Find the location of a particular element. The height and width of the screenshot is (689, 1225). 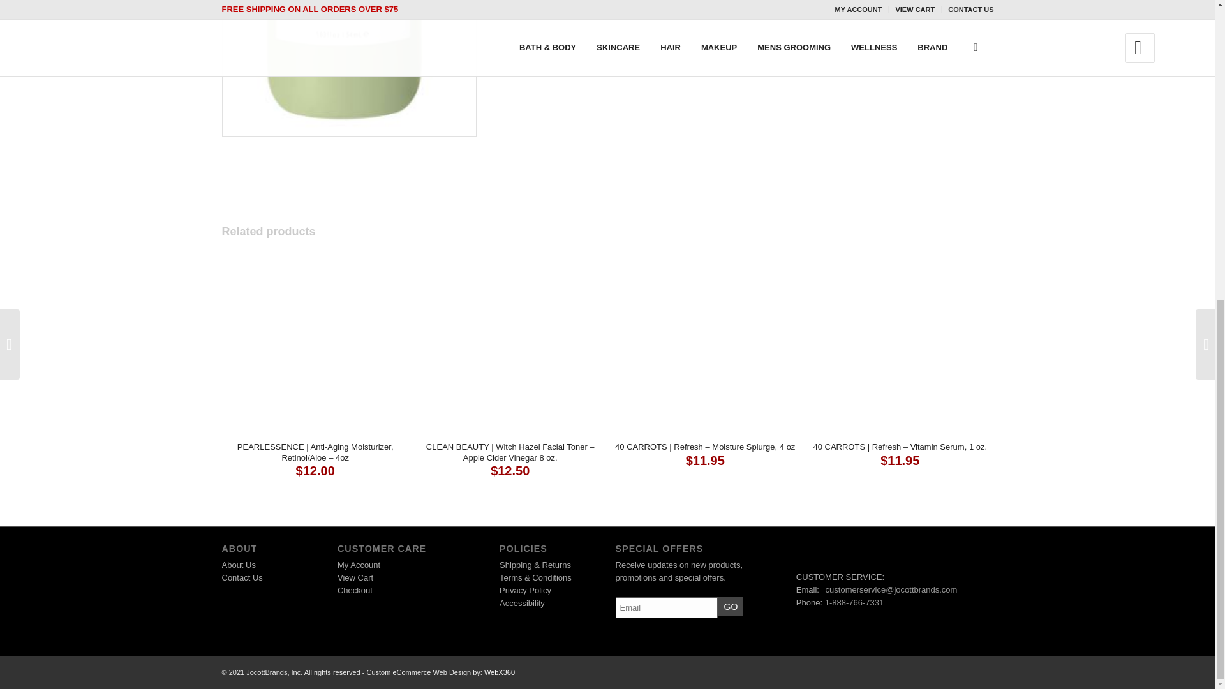

secure online ordering is located at coordinates (389, 615).